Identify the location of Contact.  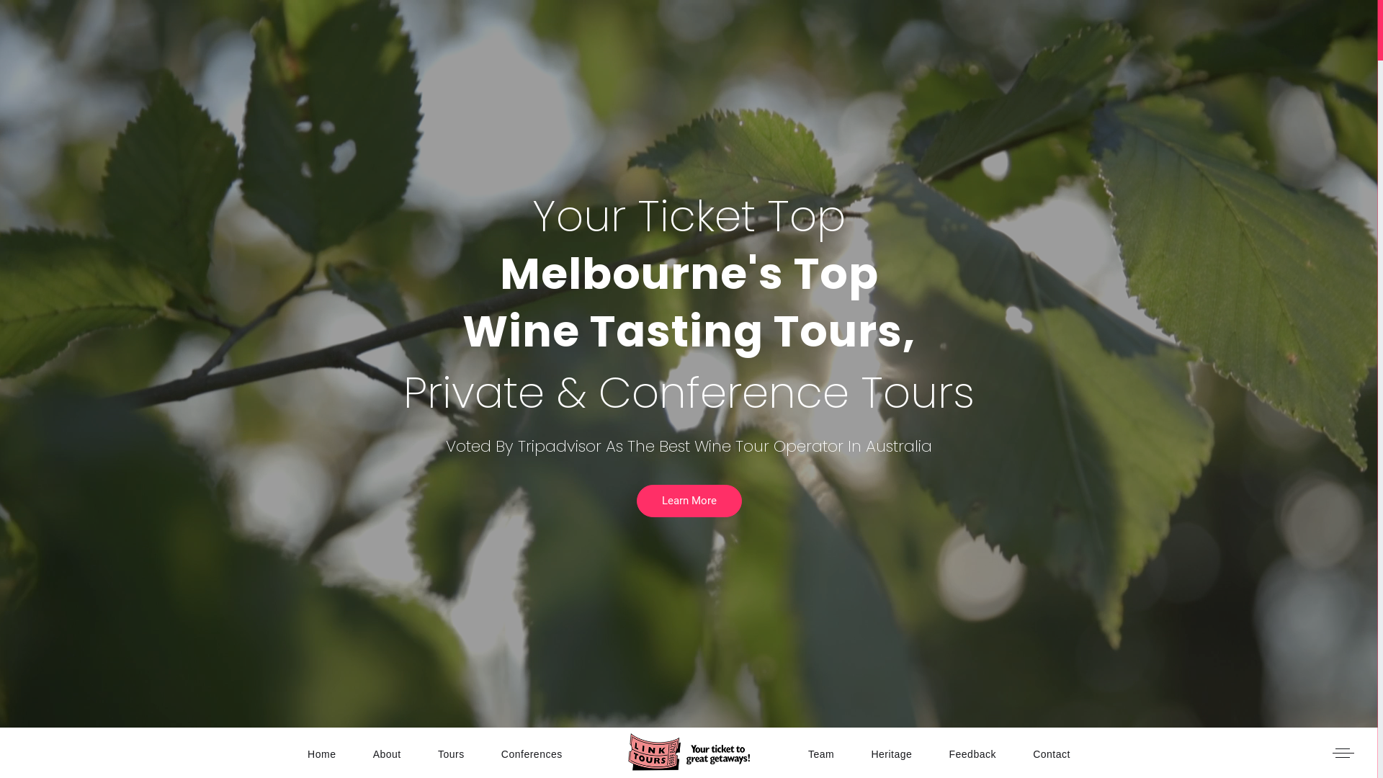
(1052, 753).